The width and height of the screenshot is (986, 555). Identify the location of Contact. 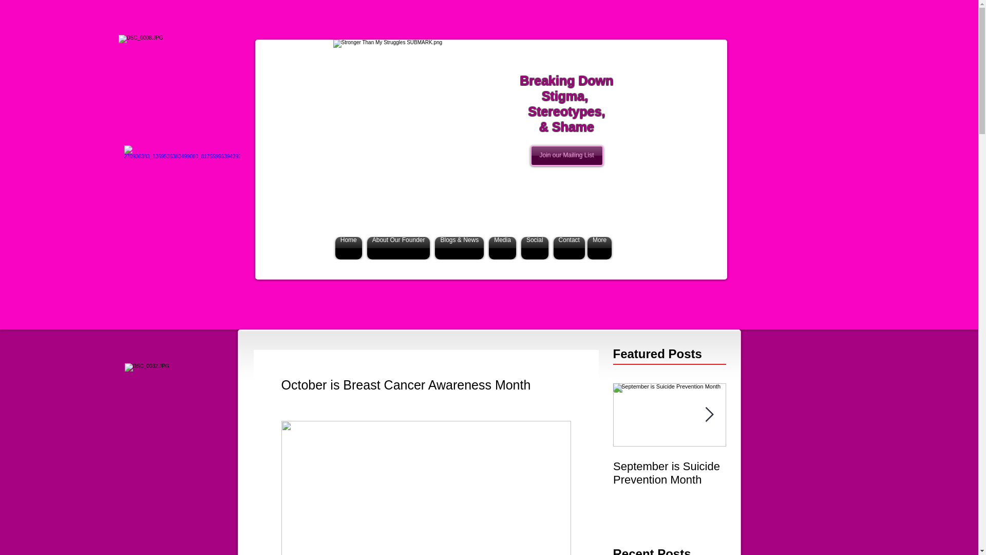
(568, 248).